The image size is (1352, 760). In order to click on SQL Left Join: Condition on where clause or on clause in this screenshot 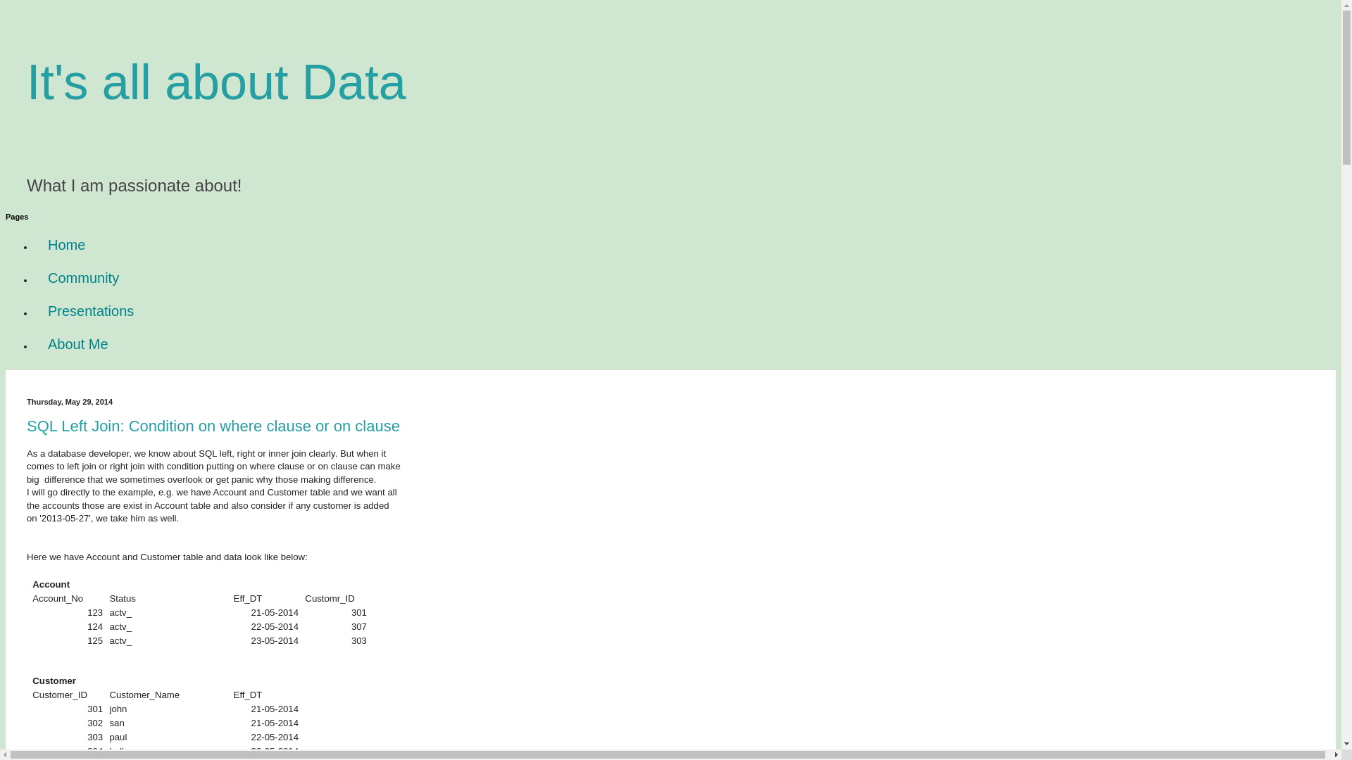, I will do `click(213, 426)`.